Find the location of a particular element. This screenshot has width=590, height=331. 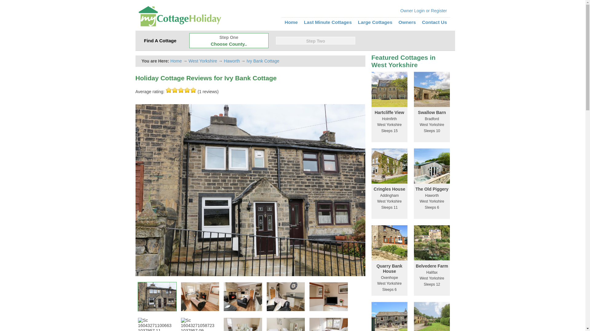

Ivy Bank Cottage is located at coordinates (263, 61).